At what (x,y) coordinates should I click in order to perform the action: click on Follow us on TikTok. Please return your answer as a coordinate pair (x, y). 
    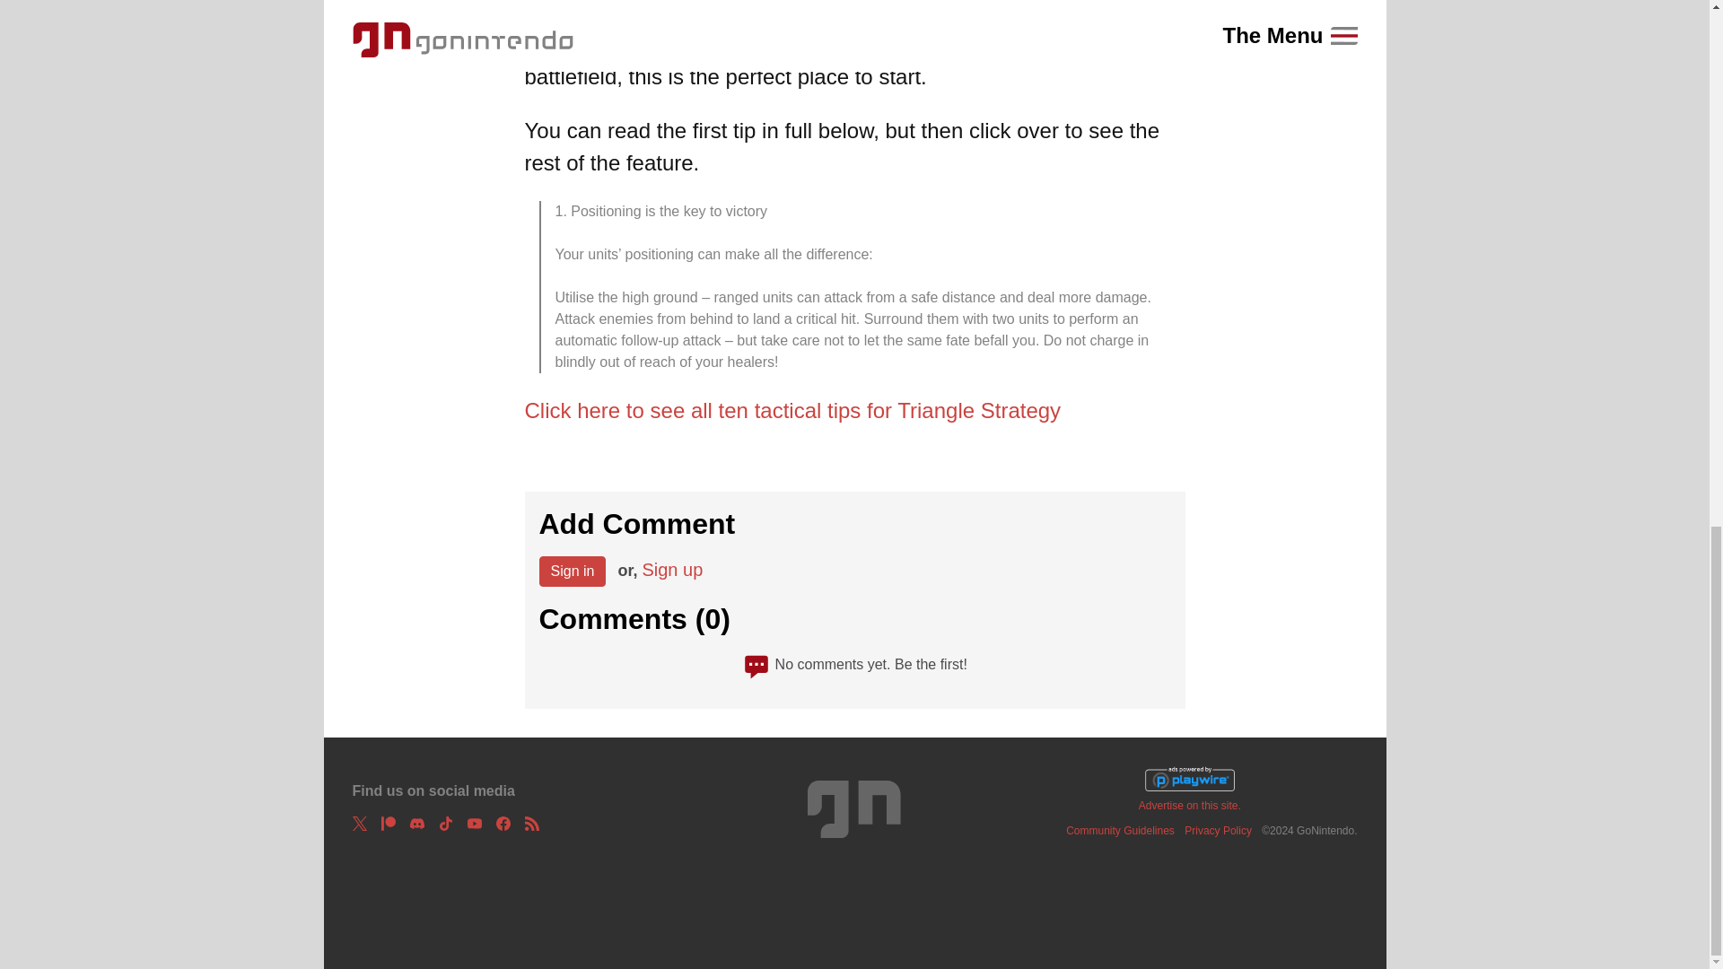
    Looking at the image, I should click on (444, 824).